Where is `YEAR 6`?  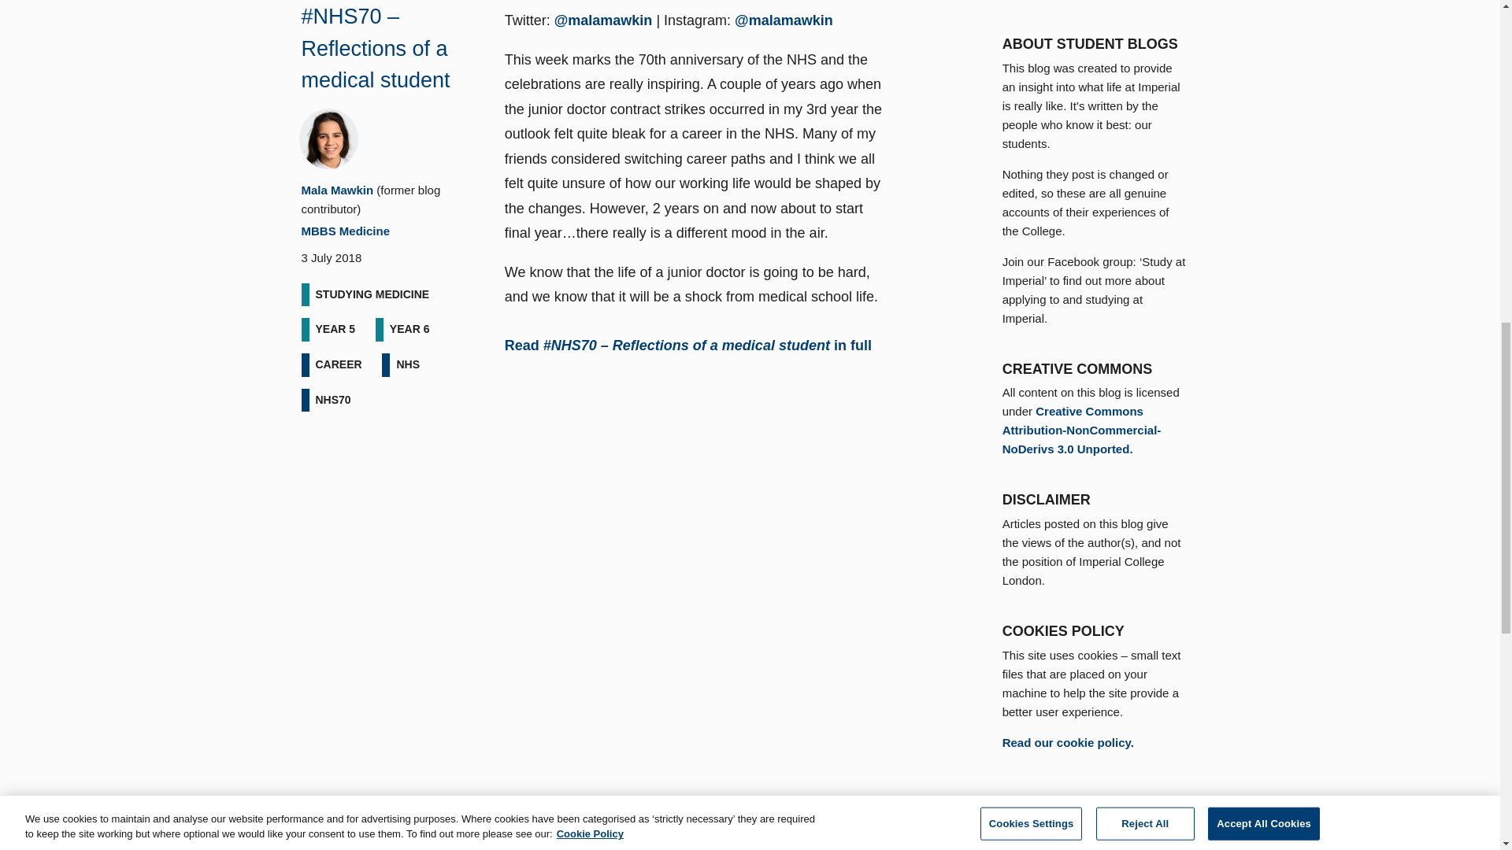
YEAR 6 is located at coordinates (409, 329).